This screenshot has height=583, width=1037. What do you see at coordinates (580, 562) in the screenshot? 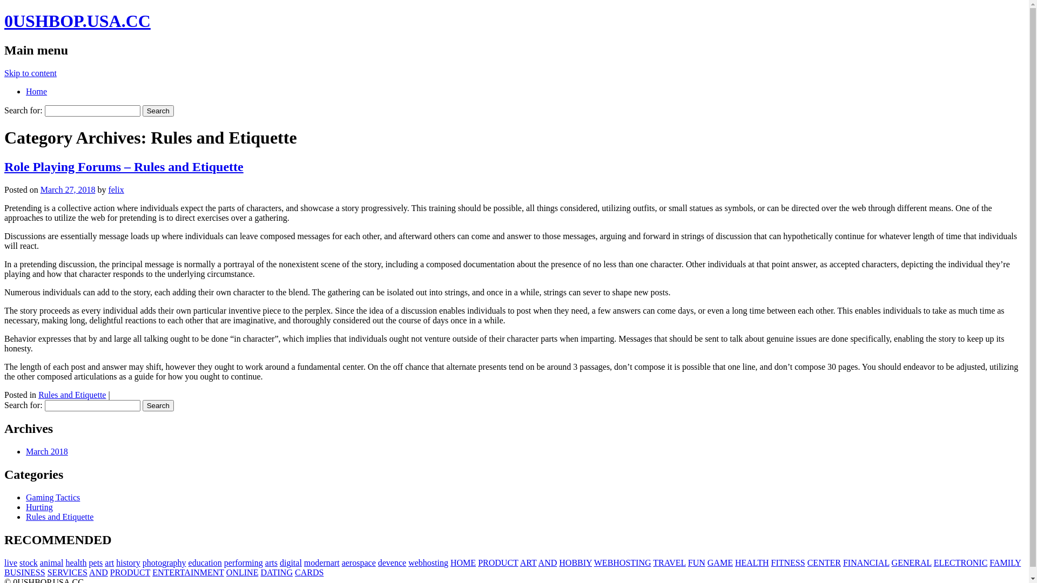
I see `B` at bounding box center [580, 562].